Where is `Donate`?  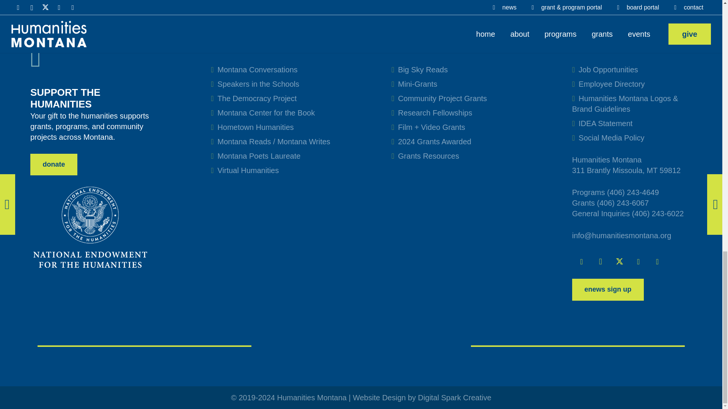
Donate is located at coordinates (54, 165).